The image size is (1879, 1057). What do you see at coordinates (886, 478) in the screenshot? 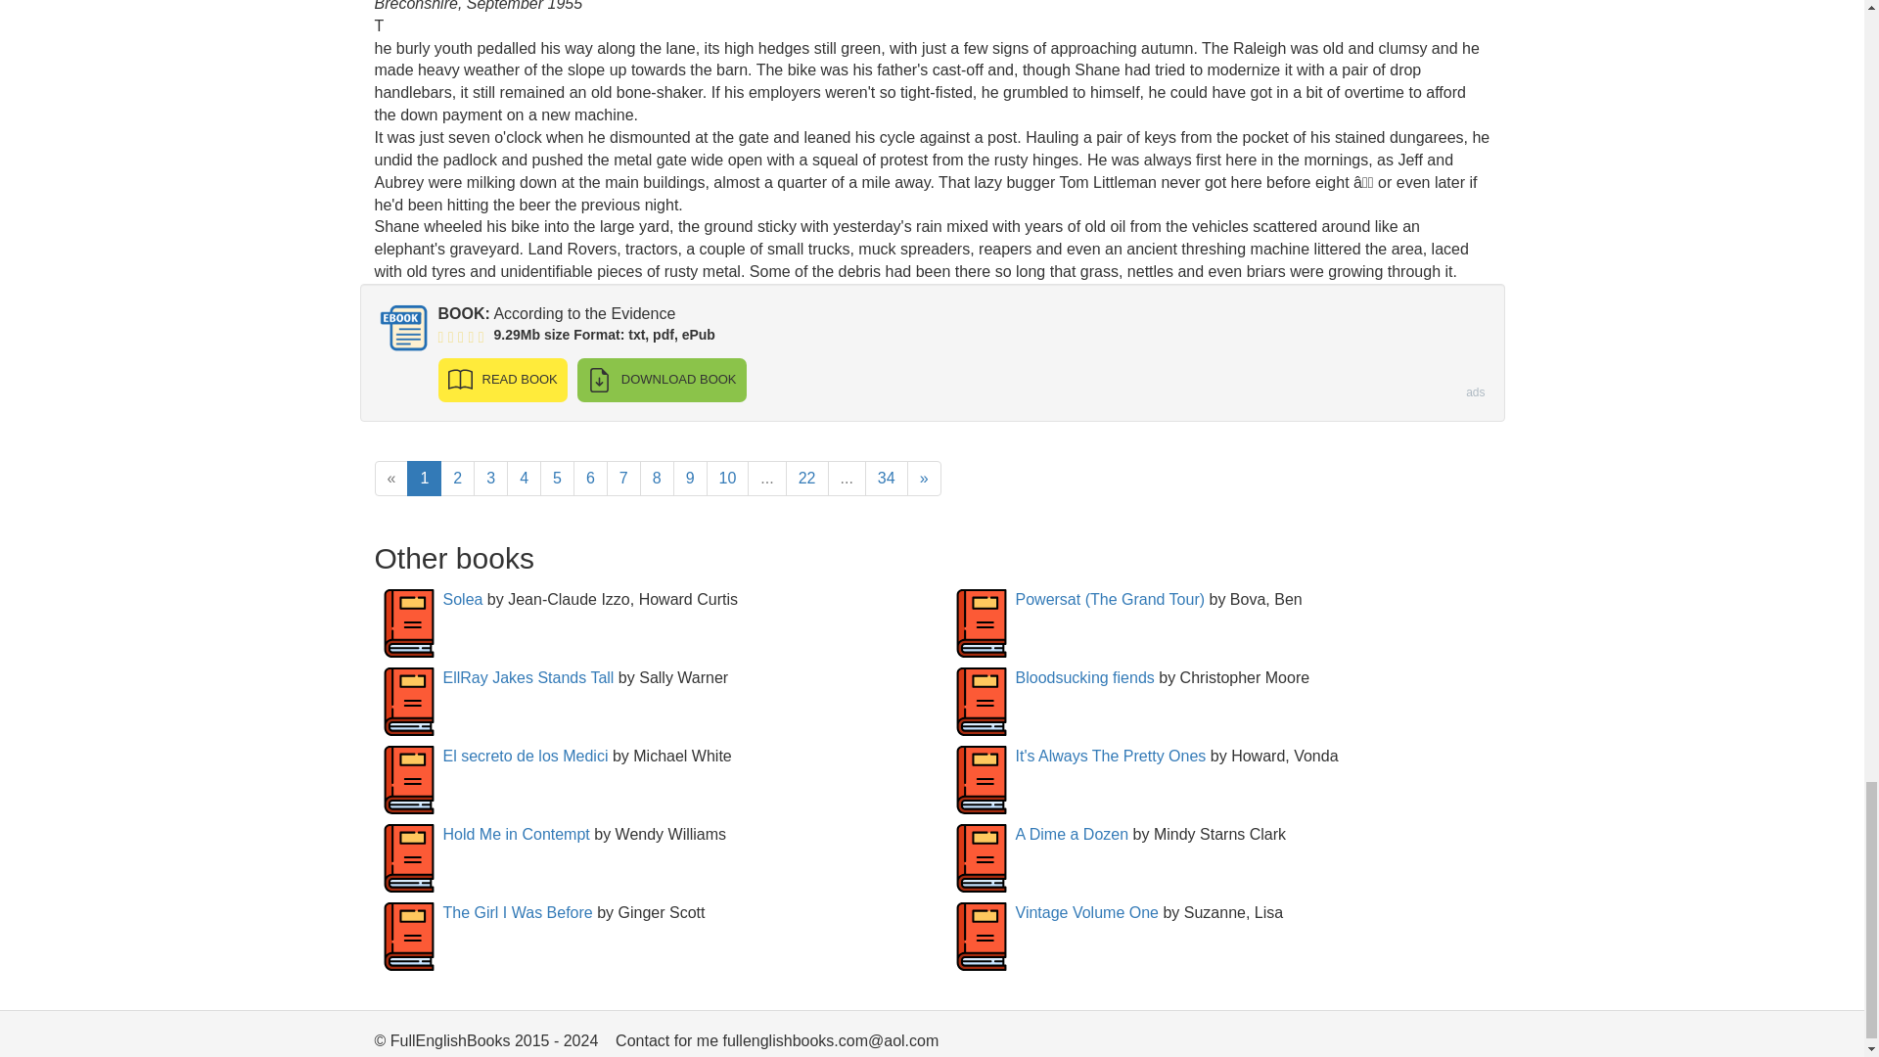
I see `34` at bounding box center [886, 478].